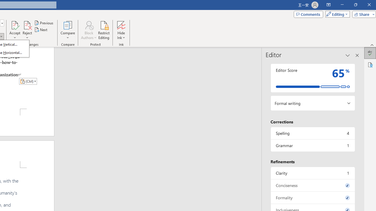 Image resolution: width=376 pixels, height=211 pixels. I want to click on Editor Score 65%, so click(313, 78).